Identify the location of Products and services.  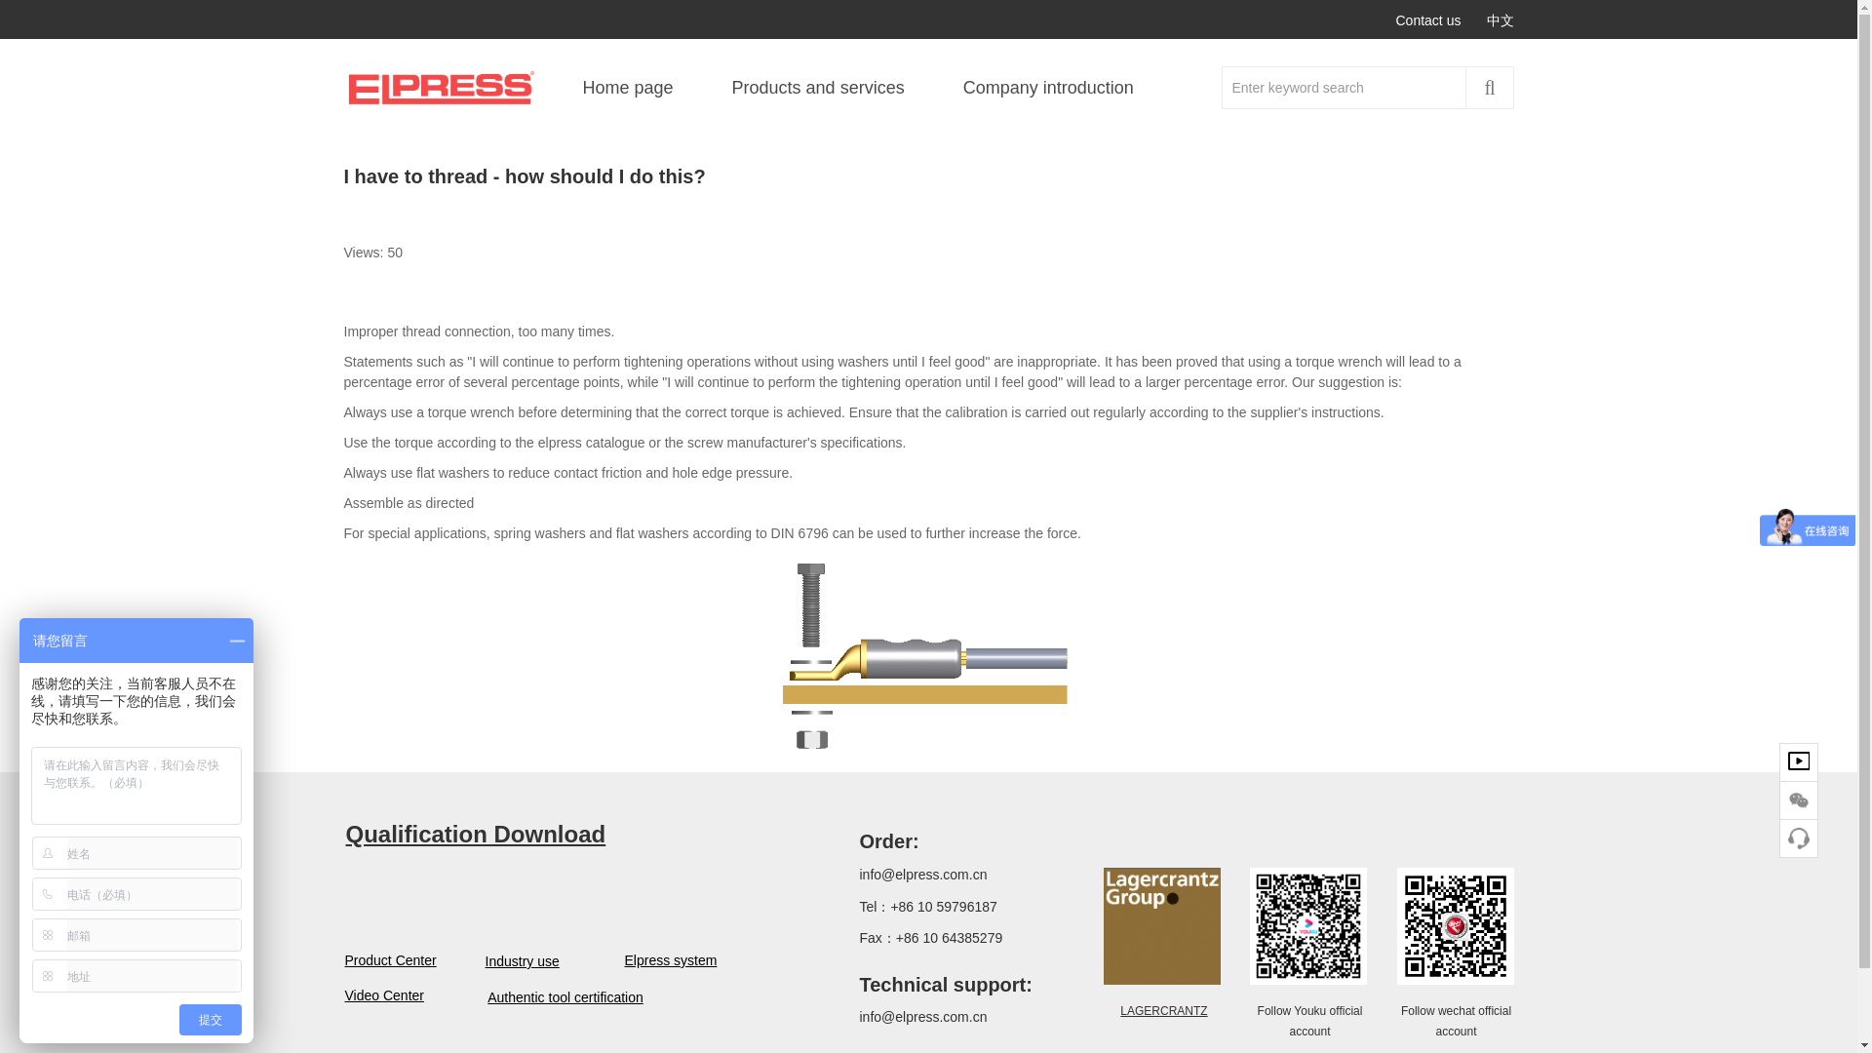
(819, 87).